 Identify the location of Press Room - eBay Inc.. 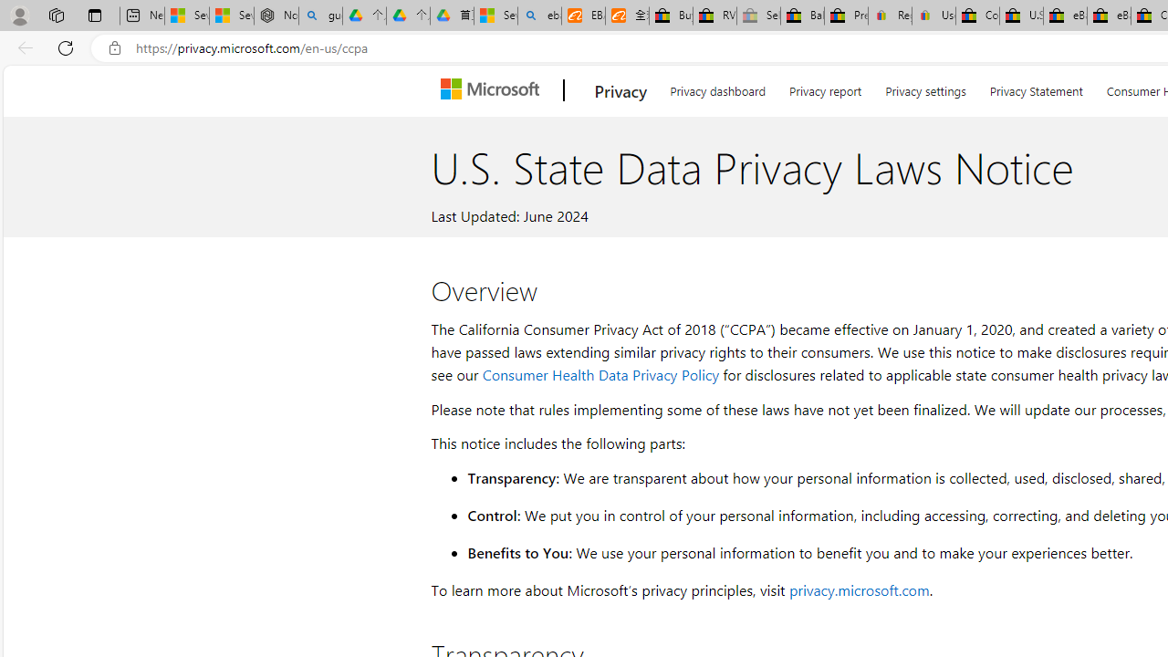
(846, 16).